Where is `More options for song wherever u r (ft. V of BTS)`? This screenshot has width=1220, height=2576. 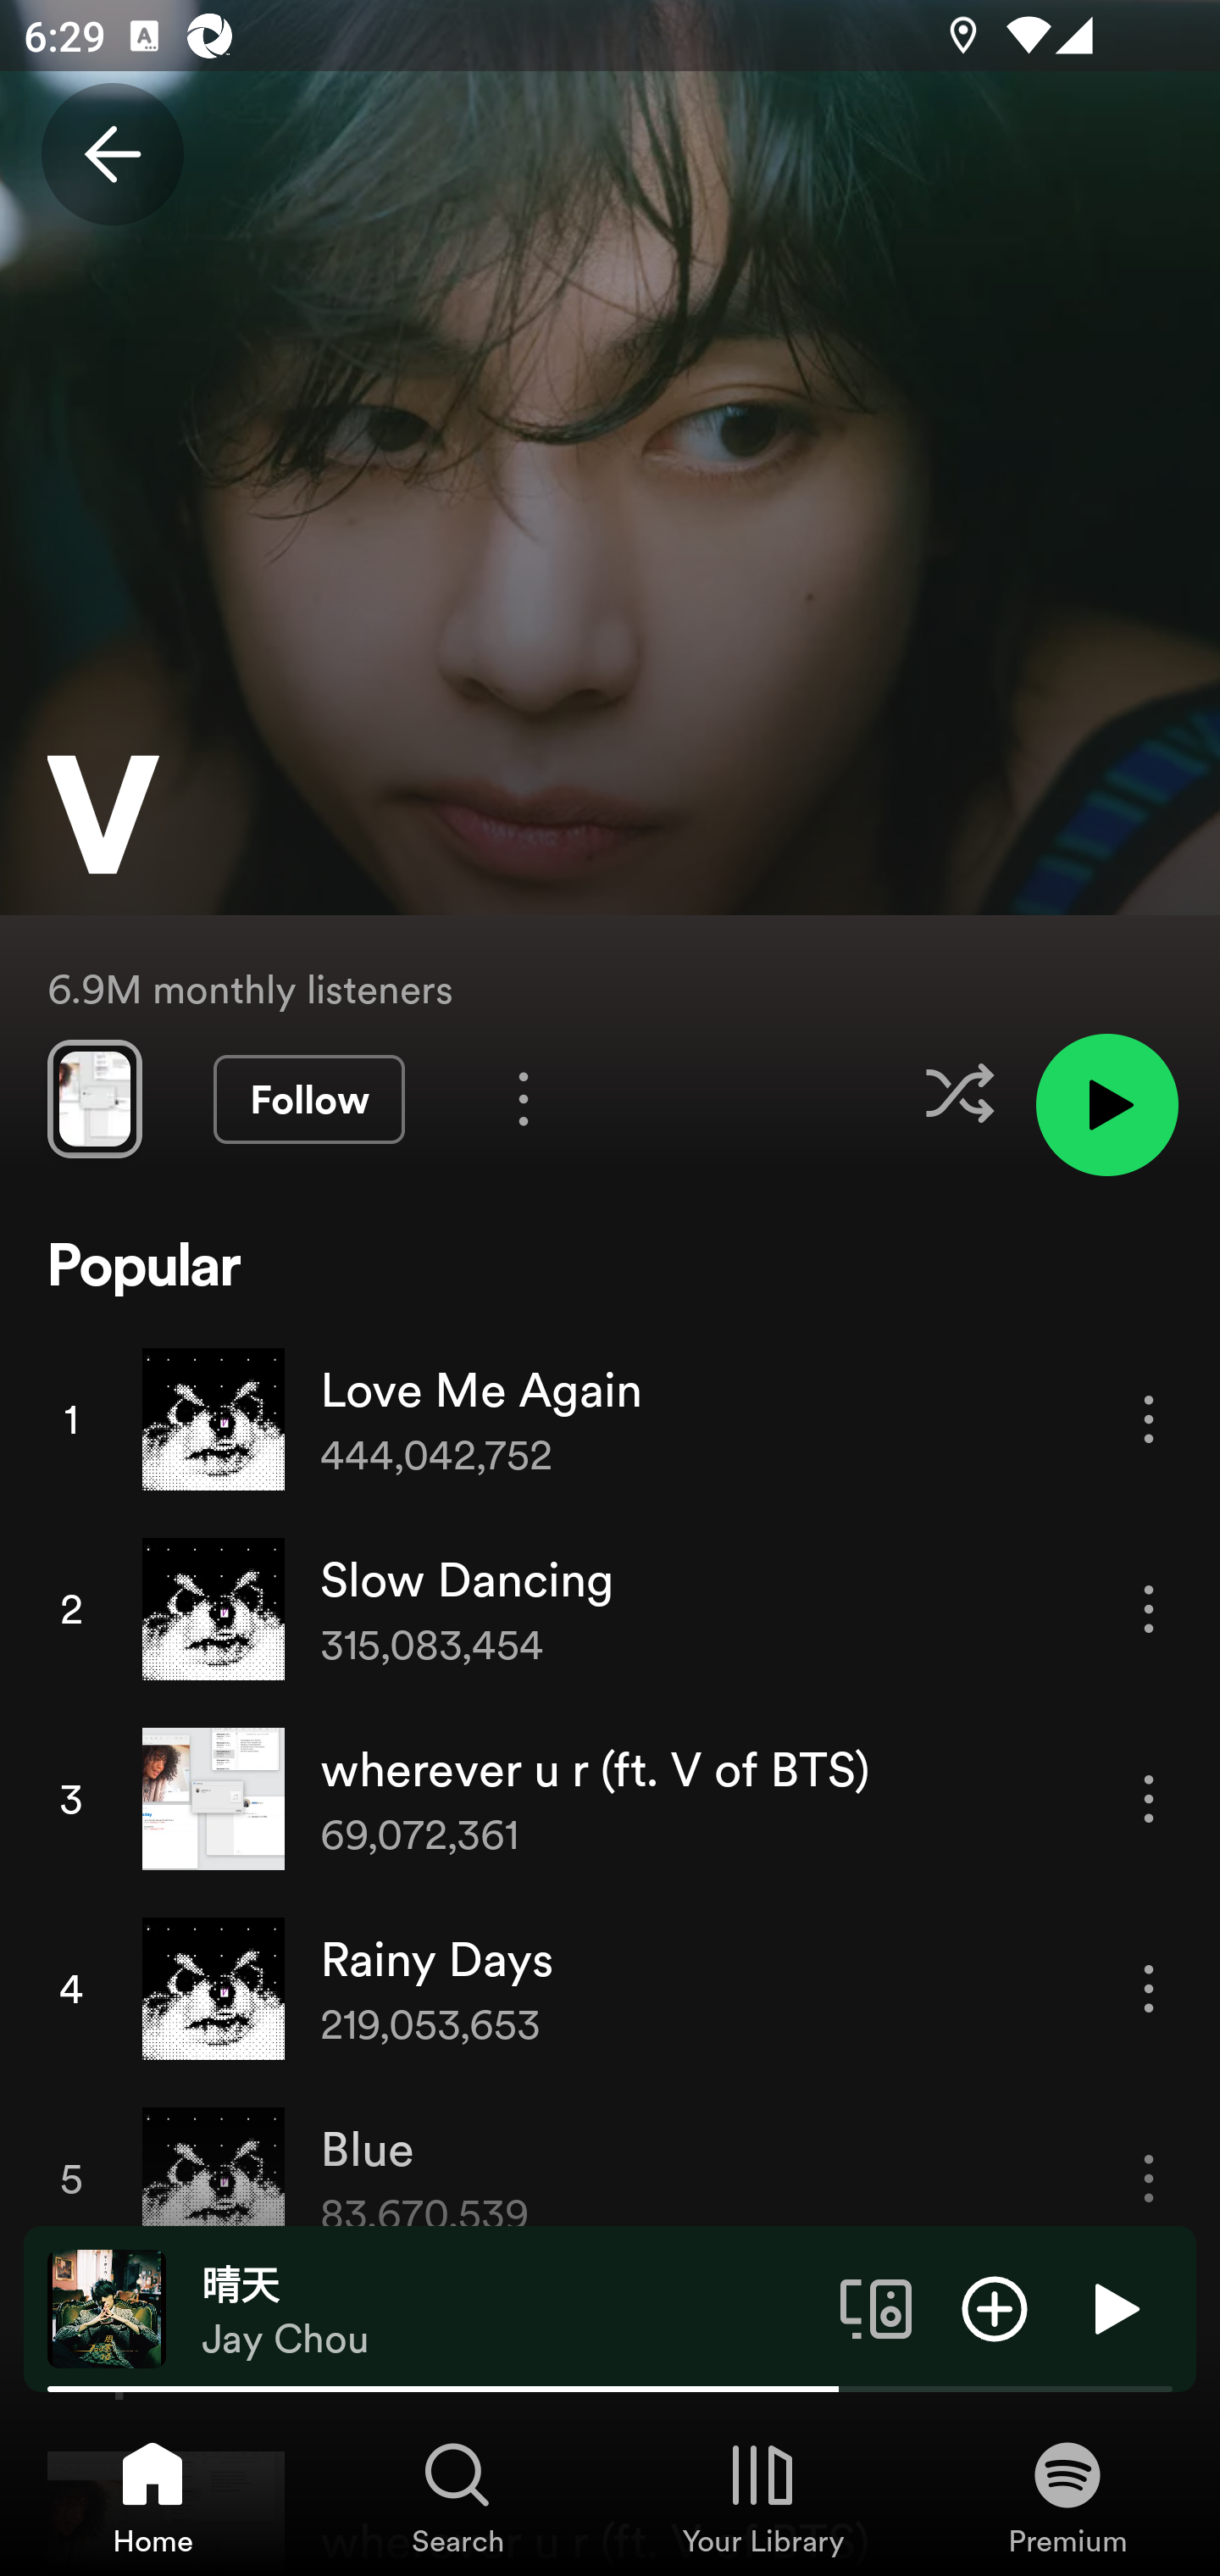 More options for song wherever u r (ft. V of BTS) is located at coordinates (1149, 1799).